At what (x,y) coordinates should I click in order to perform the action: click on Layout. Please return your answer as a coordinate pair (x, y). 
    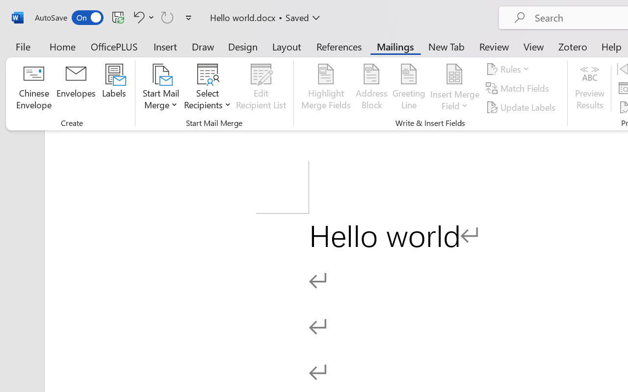
    Looking at the image, I should click on (287, 46).